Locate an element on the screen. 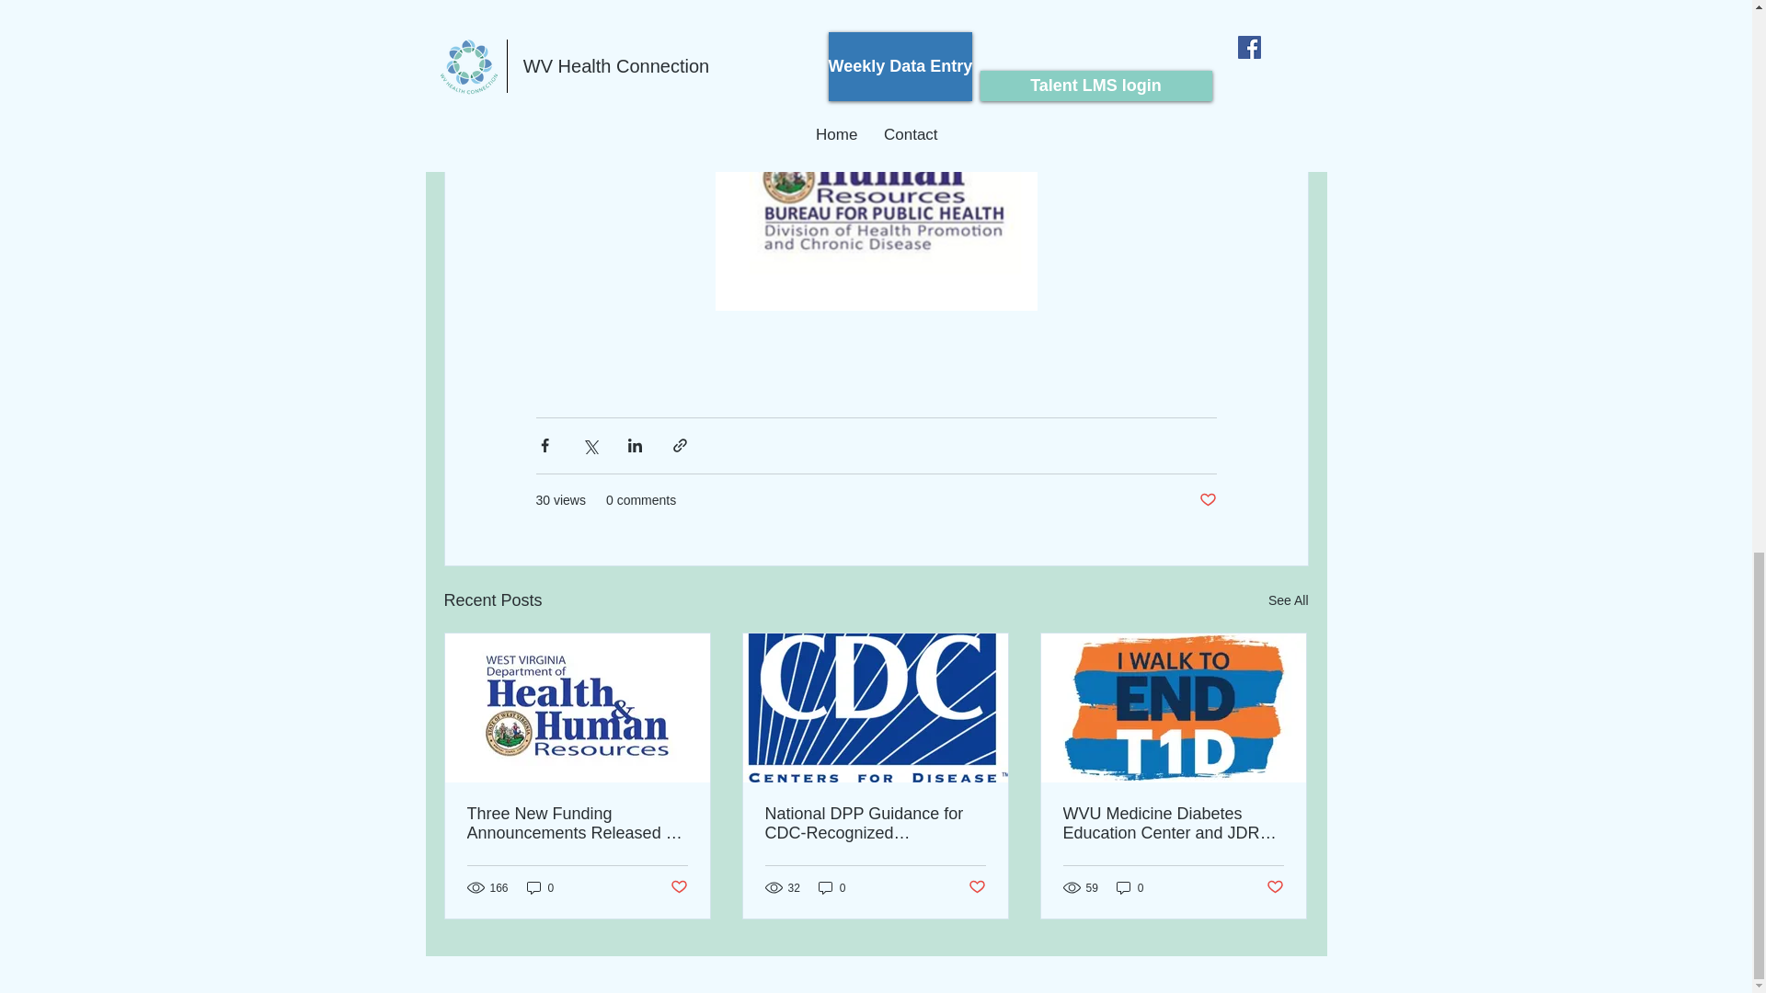 This screenshot has height=993, width=1766. 0 is located at coordinates (831, 887).